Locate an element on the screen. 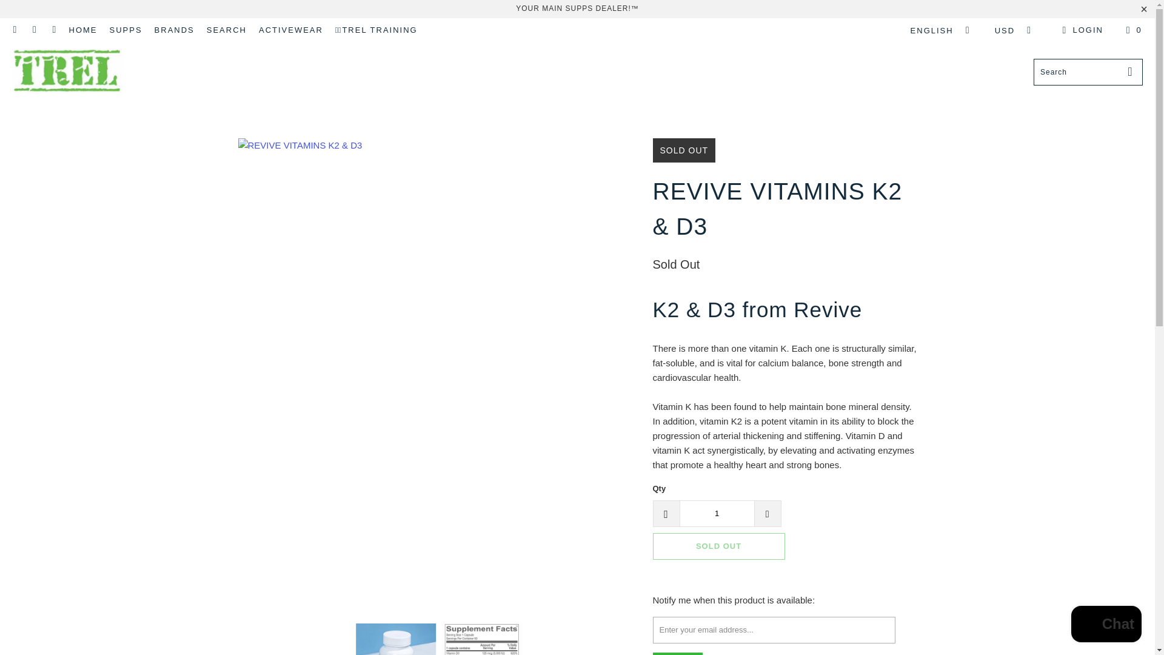 This screenshot has height=655, width=1164. SUPPS is located at coordinates (125, 30).